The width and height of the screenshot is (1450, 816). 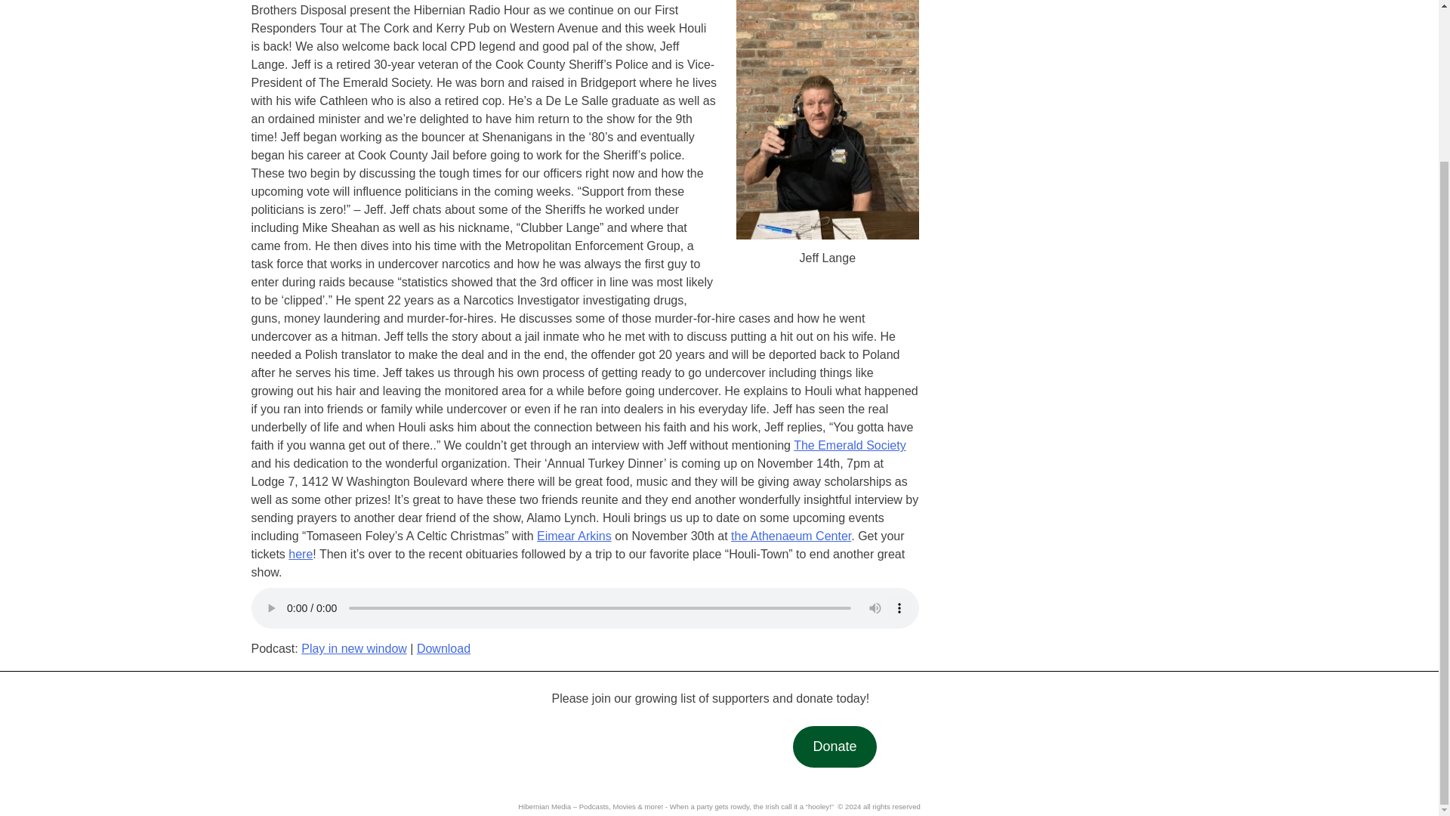 I want to click on Play in new window, so click(x=354, y=648).